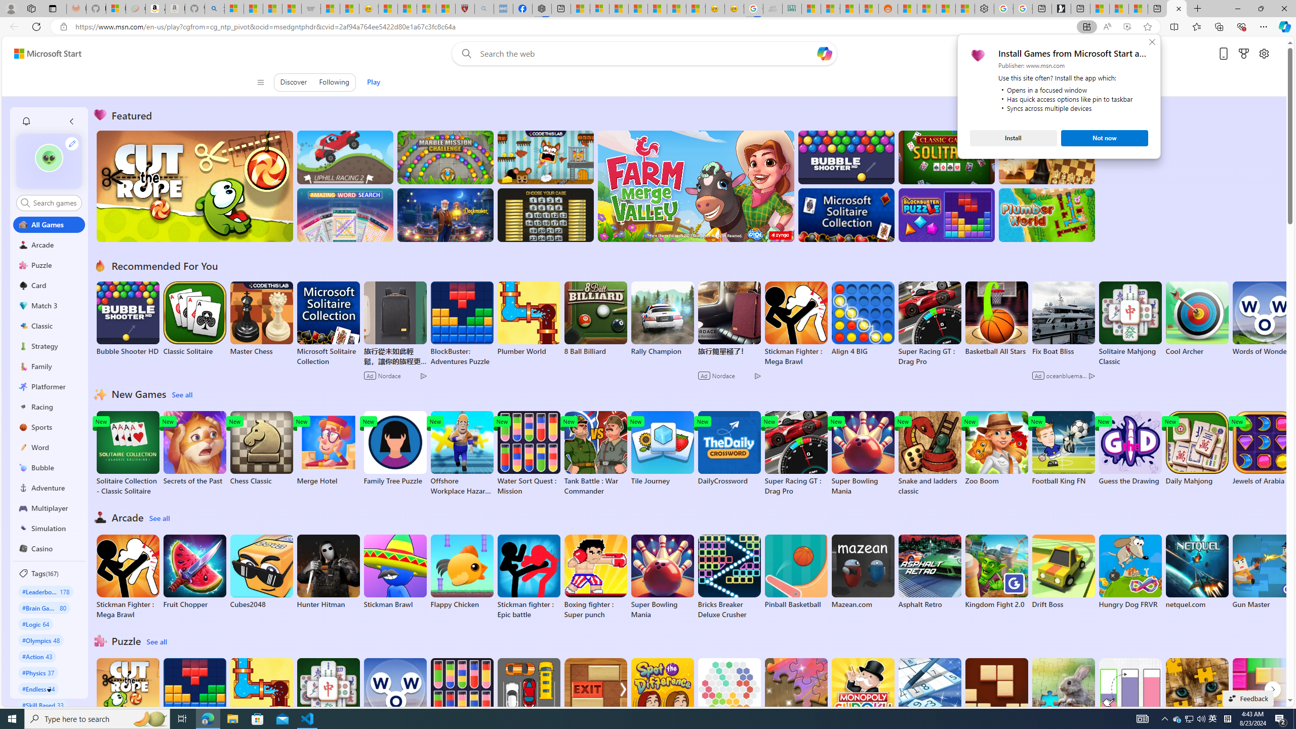 This screenshot has width=1296, height=729. I want to click on Fitness - MSN, so click(657, 9).